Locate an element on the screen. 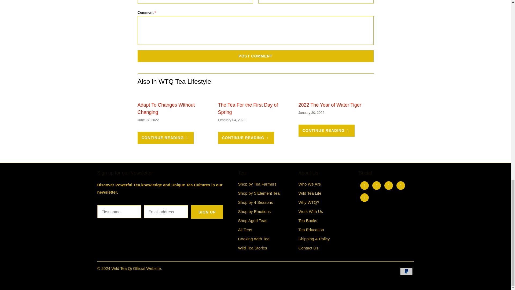 This screenshot has height=290, width=515. The Tea For the First Day of Spring is located at coordinates (255, 93).